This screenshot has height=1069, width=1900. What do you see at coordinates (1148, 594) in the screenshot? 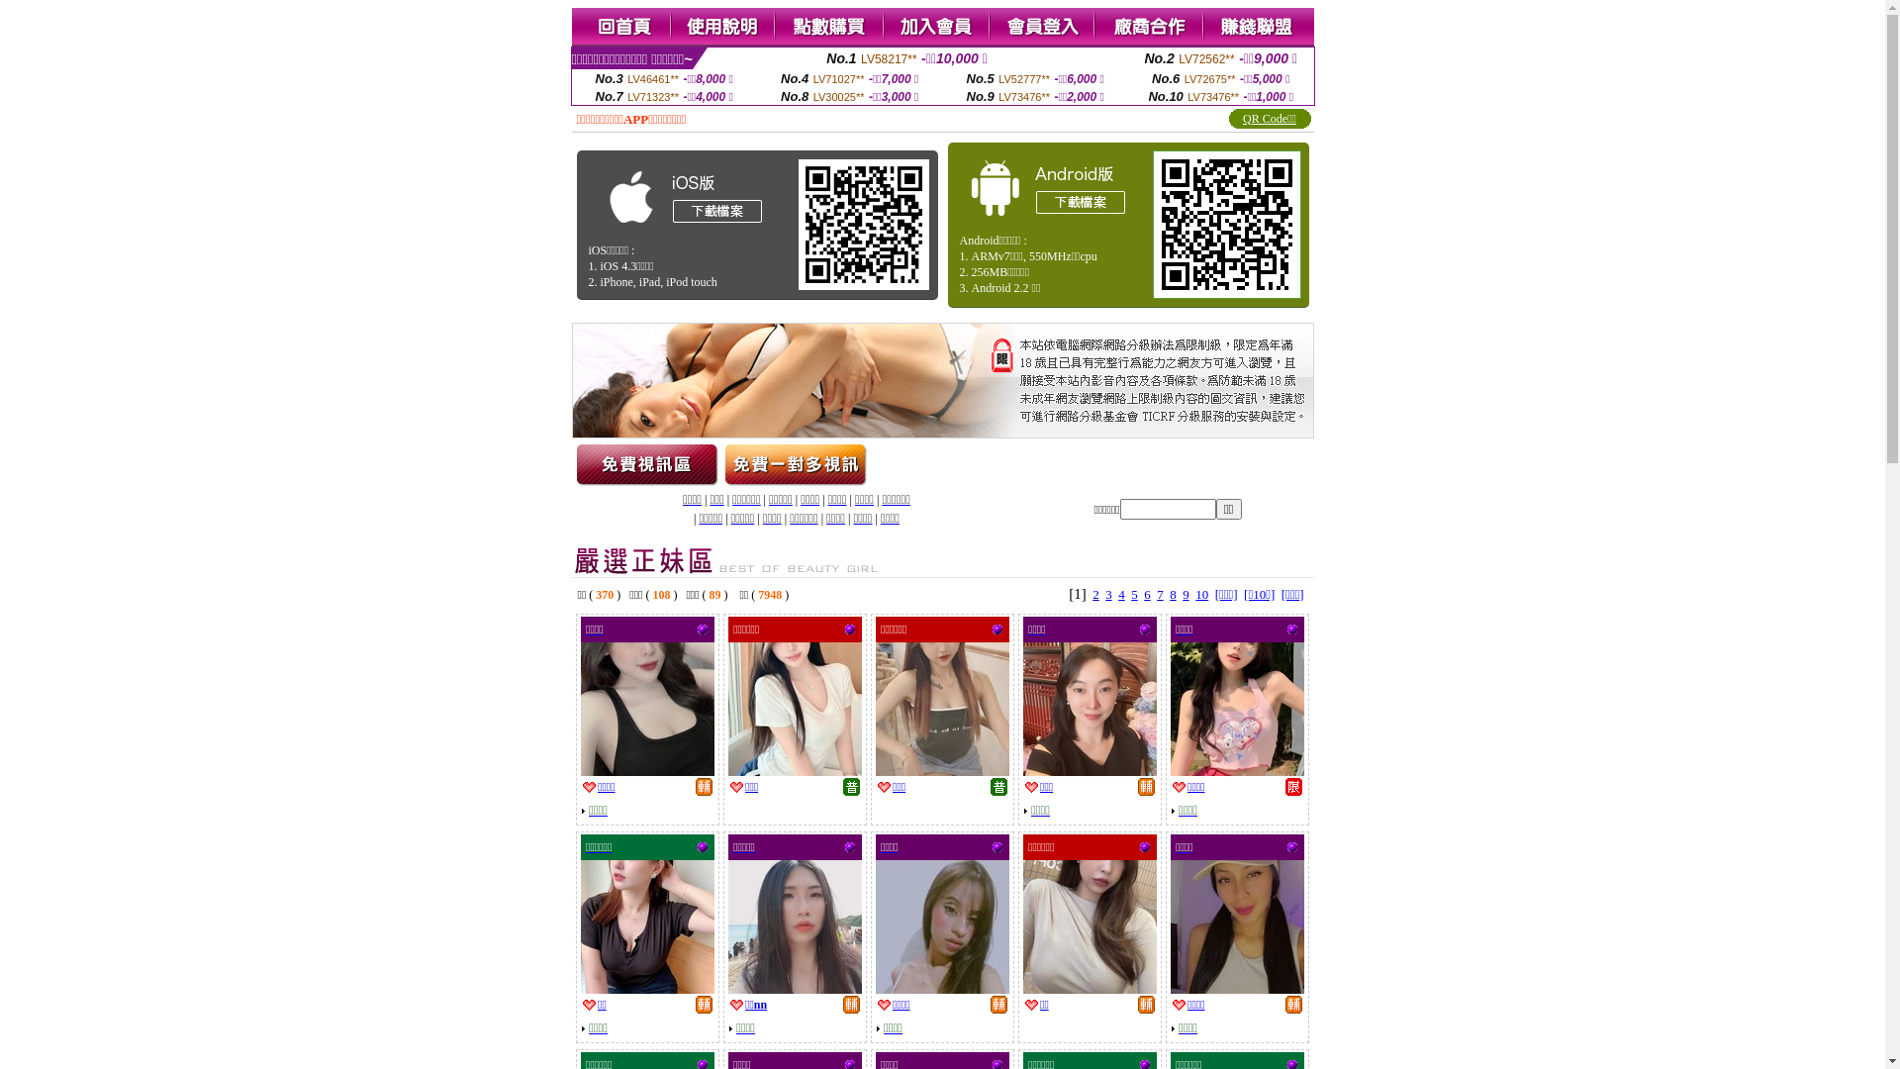
I see `6` at bounding box center [1148, 594].